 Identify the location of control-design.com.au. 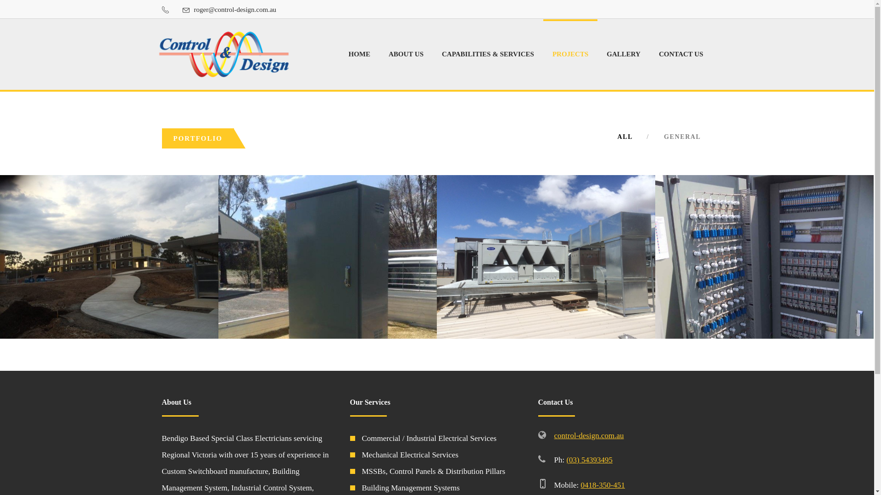
(589, 435).